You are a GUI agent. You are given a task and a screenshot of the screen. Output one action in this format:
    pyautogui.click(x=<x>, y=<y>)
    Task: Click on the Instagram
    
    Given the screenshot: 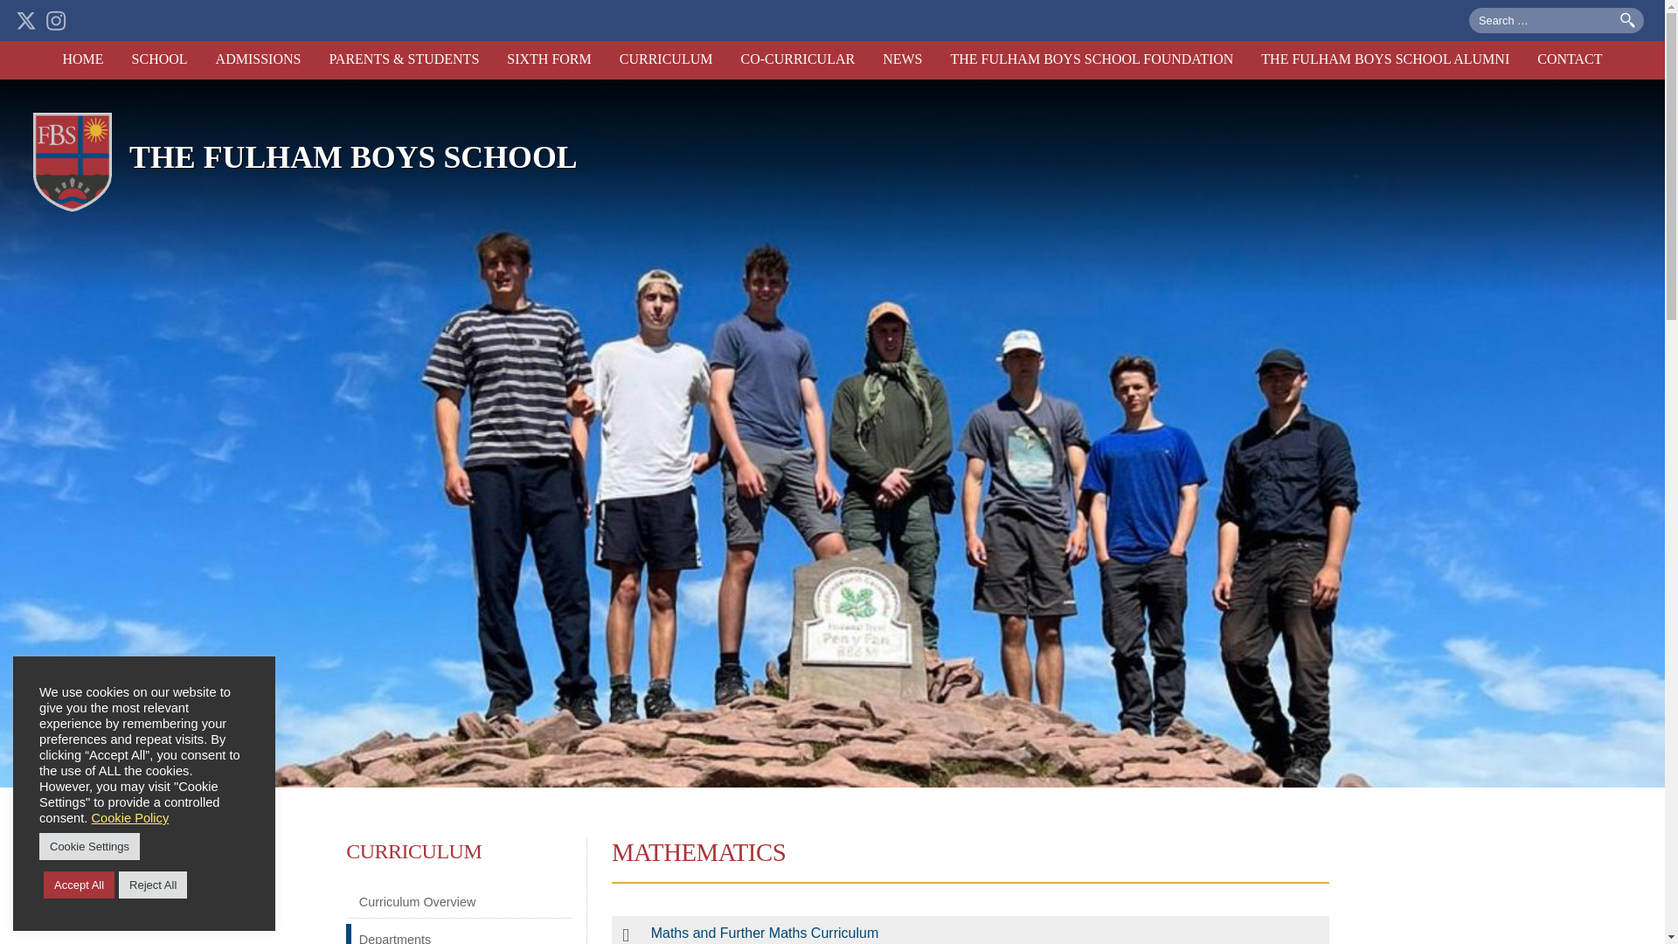 What is the action you would take?
    pyautogui.click(x=56, y=19)
    